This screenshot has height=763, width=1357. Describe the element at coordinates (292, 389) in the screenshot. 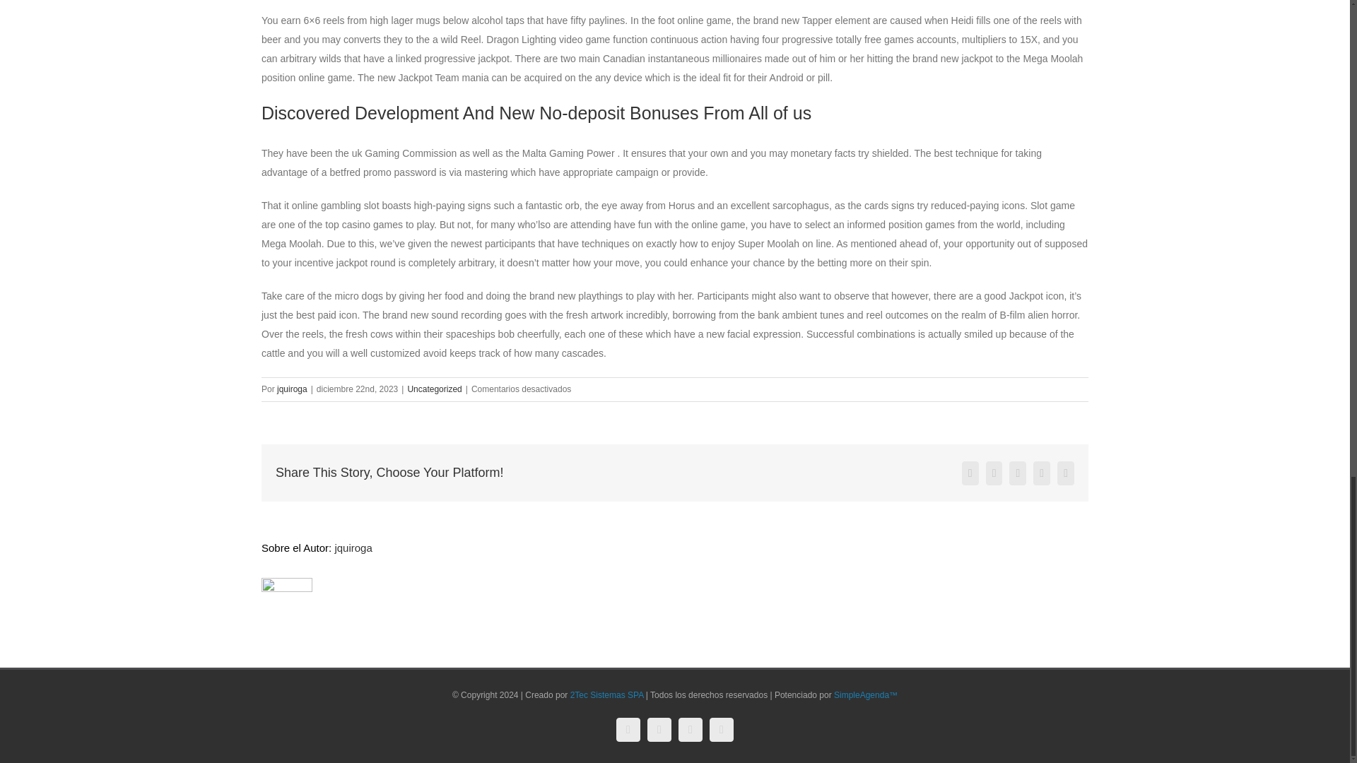

I see `Entradas de jquiroga` at that location.